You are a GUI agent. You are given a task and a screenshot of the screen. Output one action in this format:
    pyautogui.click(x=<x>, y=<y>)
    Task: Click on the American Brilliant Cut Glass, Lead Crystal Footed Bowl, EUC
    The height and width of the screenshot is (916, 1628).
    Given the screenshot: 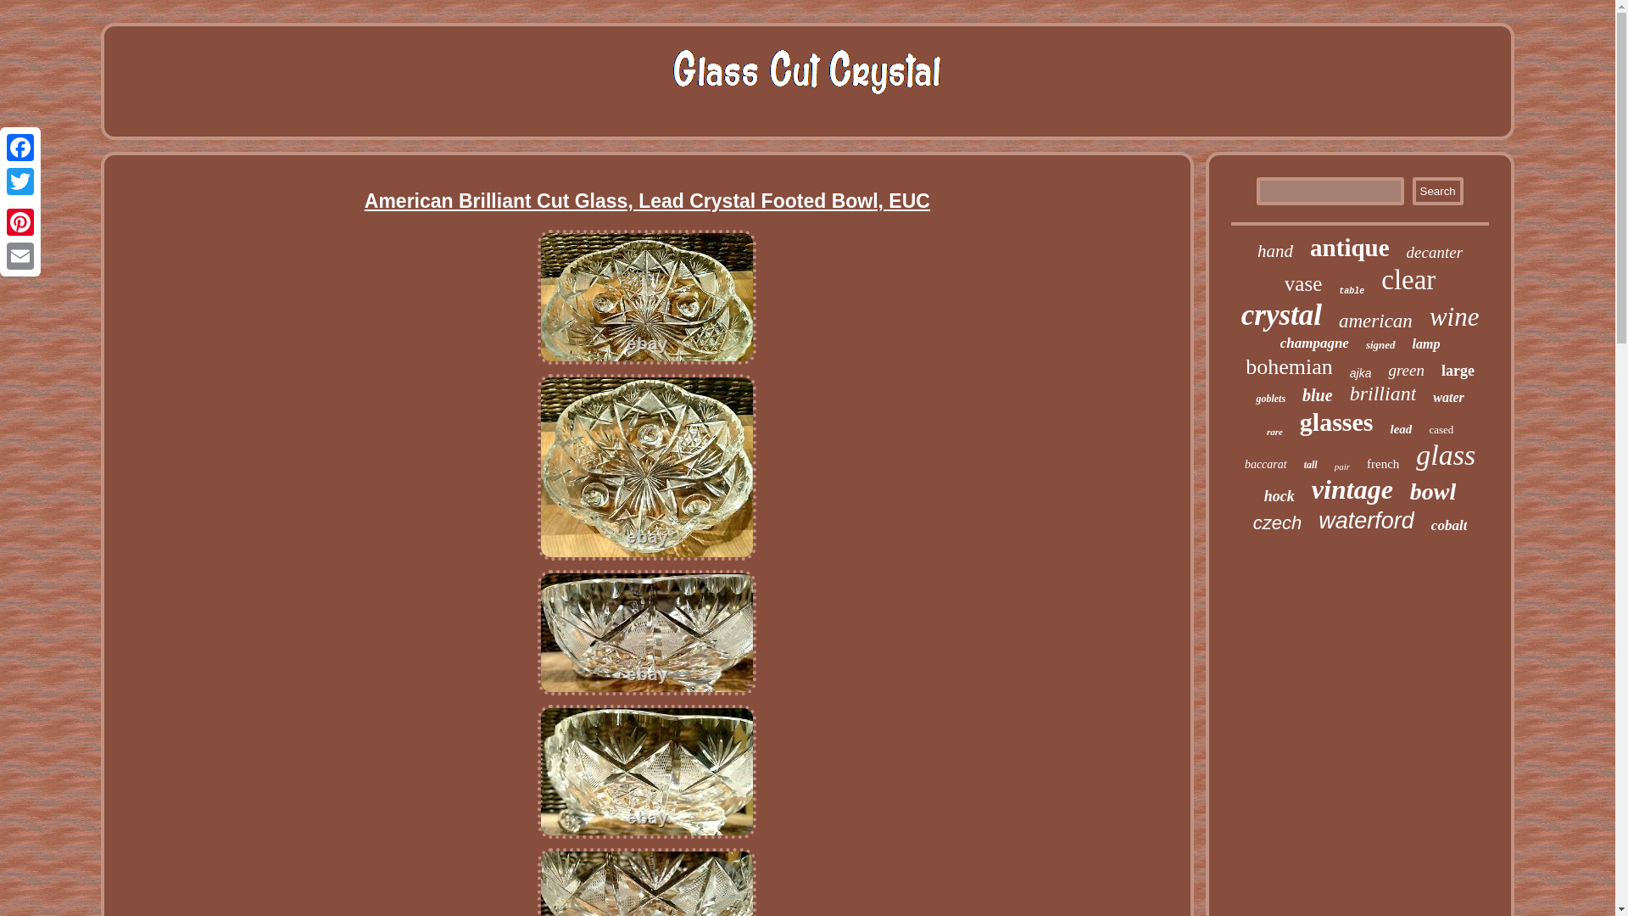 What is the action you would take?
    pyautogui.click(x=646, y=882)
    